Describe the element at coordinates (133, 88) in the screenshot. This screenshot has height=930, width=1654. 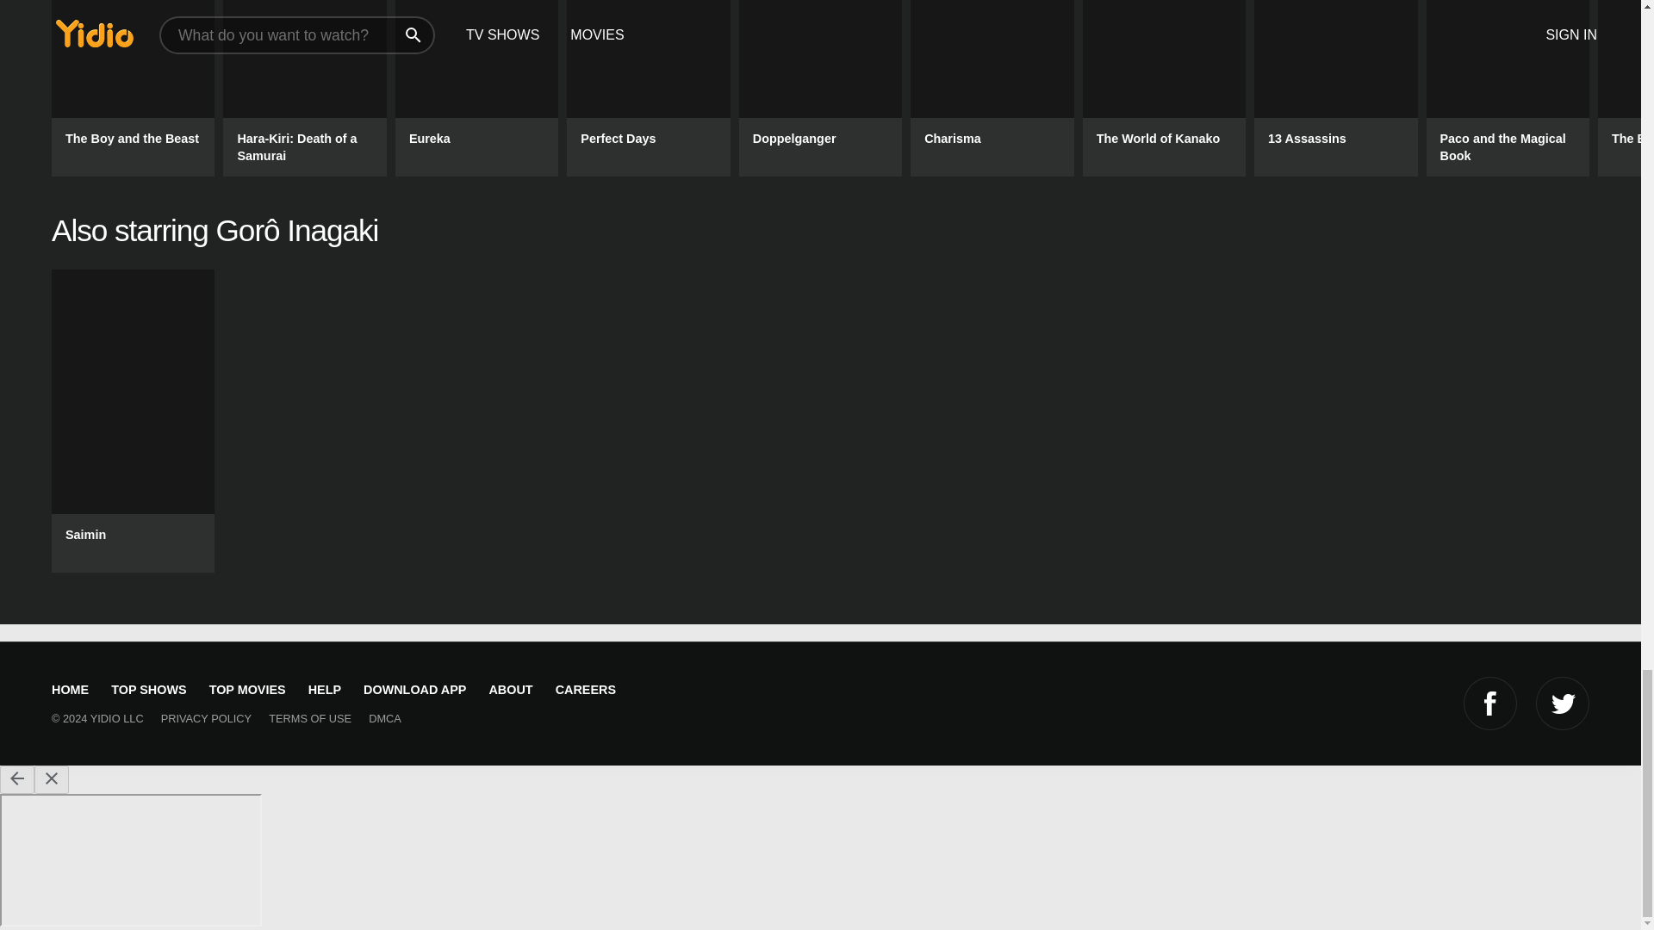
I see `The Boy and the Beast` at that location.